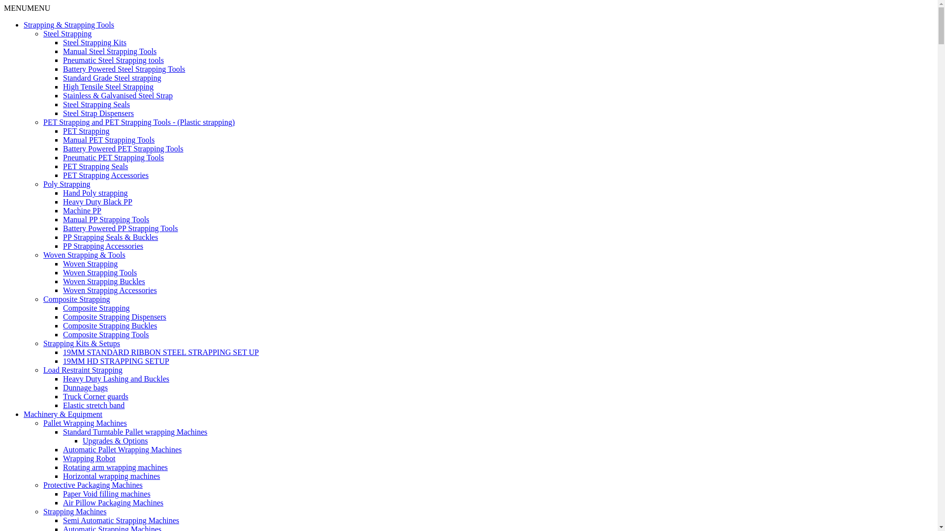  What do you see at coordinates (124, 69) in the screenshot?
I see `Battery Powered Steel Strapping Tools` at bounding box center [124, 69].